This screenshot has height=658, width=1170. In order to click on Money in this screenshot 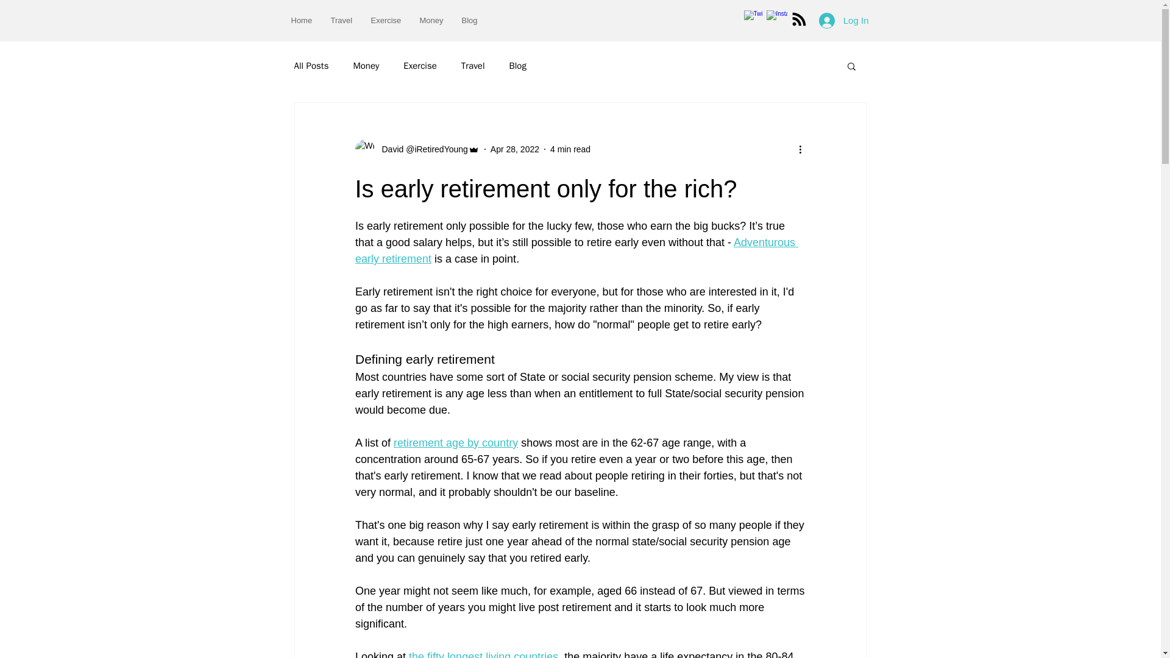, I will do `click(431, 20)`.